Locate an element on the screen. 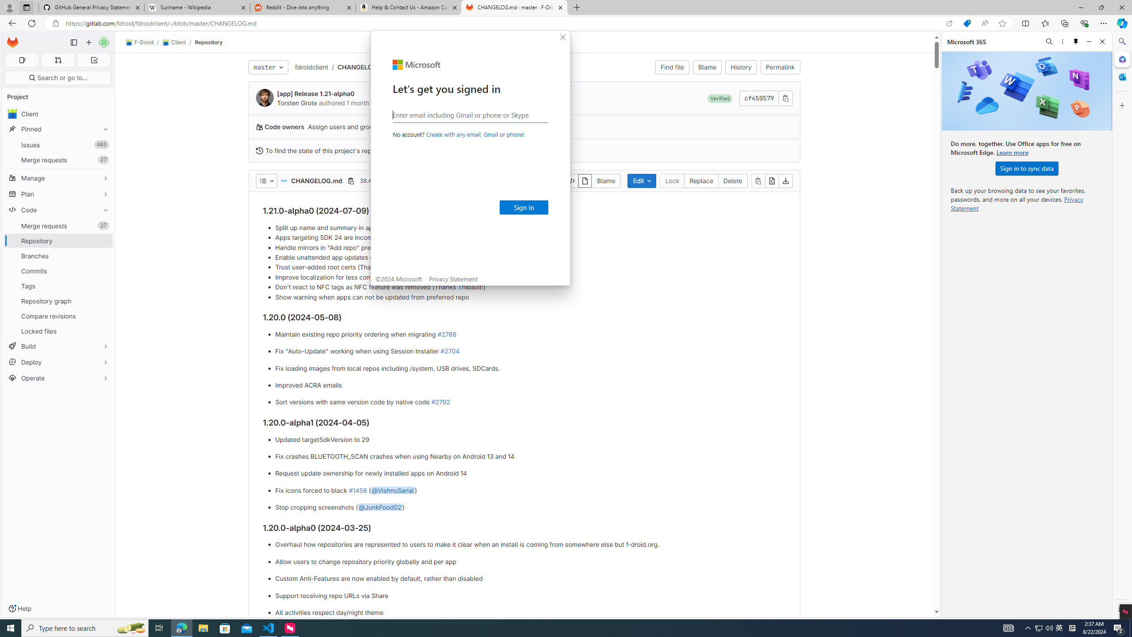 This screenshot has height=637, width=1132. Verified is located at coordinates (720, 98).